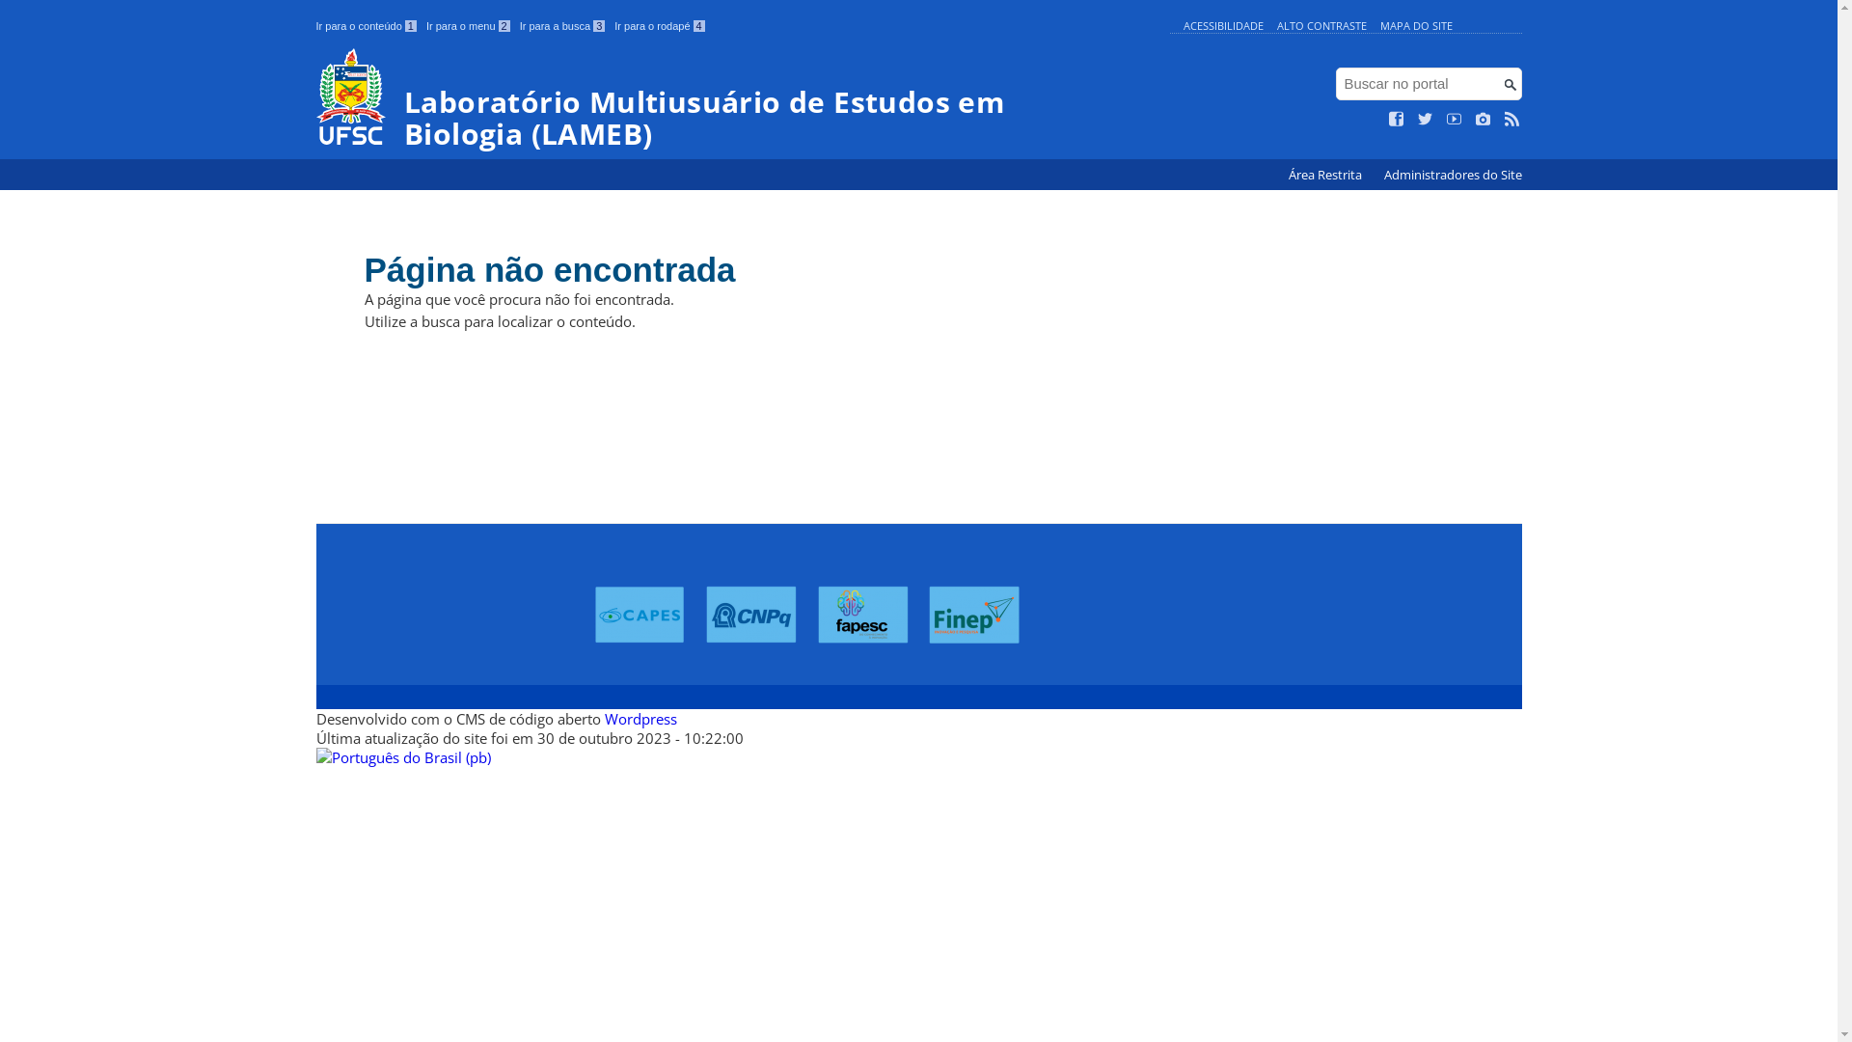  I want to click on MAPA DO SITE, so click(1416, 25).